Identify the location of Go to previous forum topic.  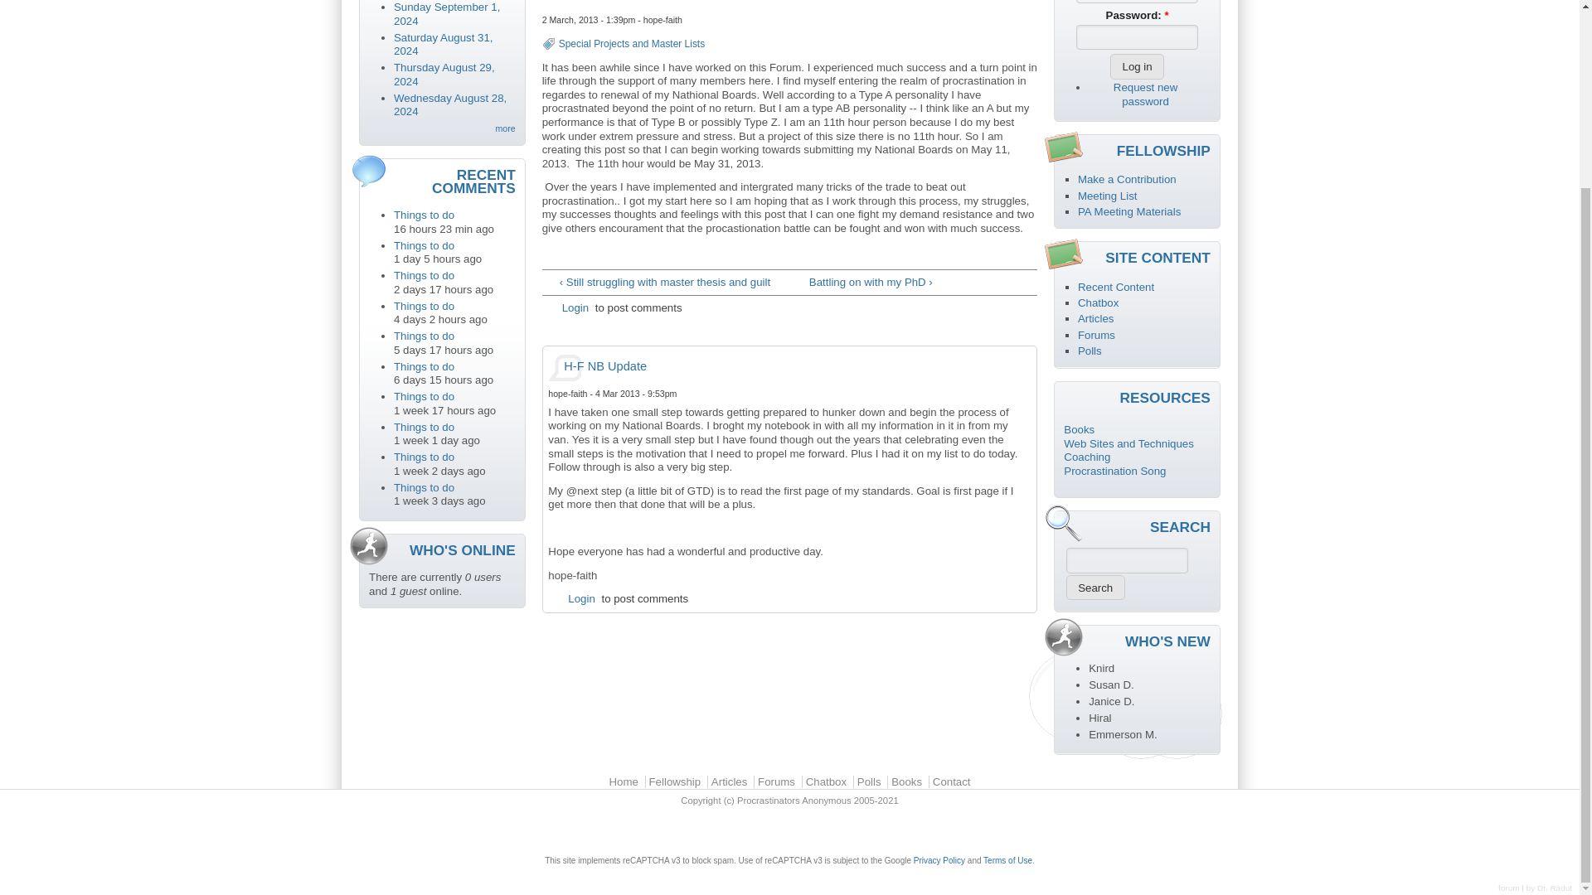
(658, 282).